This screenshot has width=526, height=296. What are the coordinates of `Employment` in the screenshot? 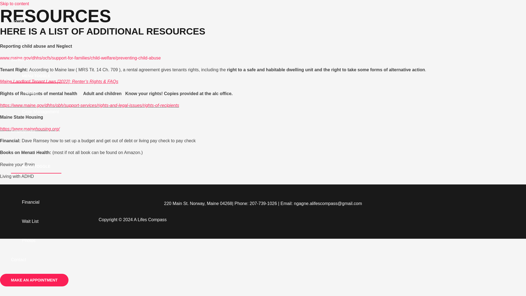 It's located at (36, 131).